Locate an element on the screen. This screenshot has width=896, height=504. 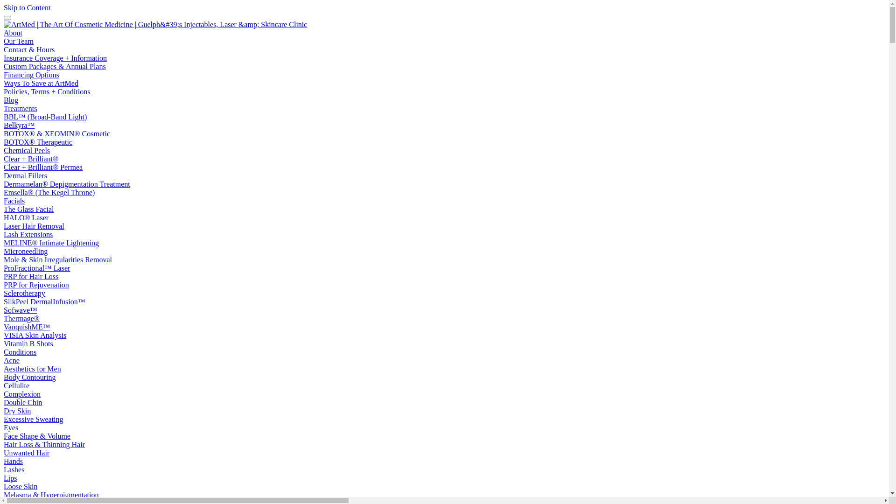
About is located at coordinates (13, 33).